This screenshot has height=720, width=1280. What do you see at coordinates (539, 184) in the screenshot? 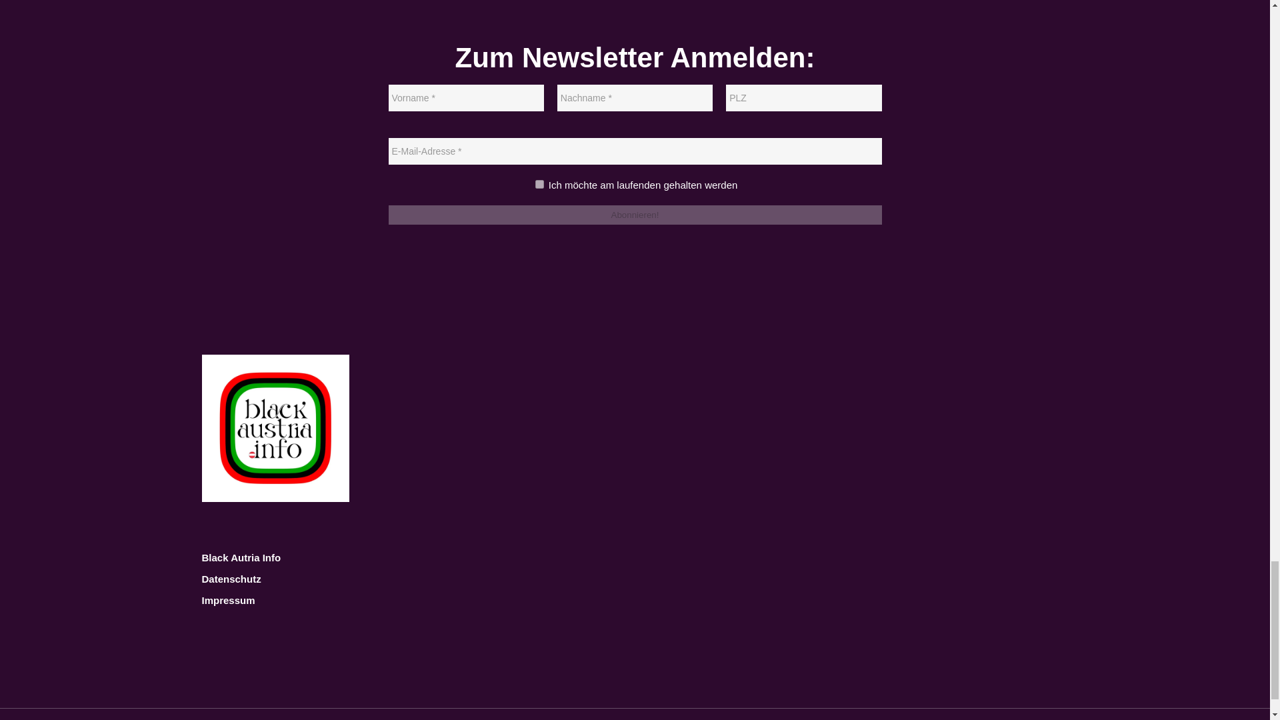
I see `1` at bounding box center [539, 184].